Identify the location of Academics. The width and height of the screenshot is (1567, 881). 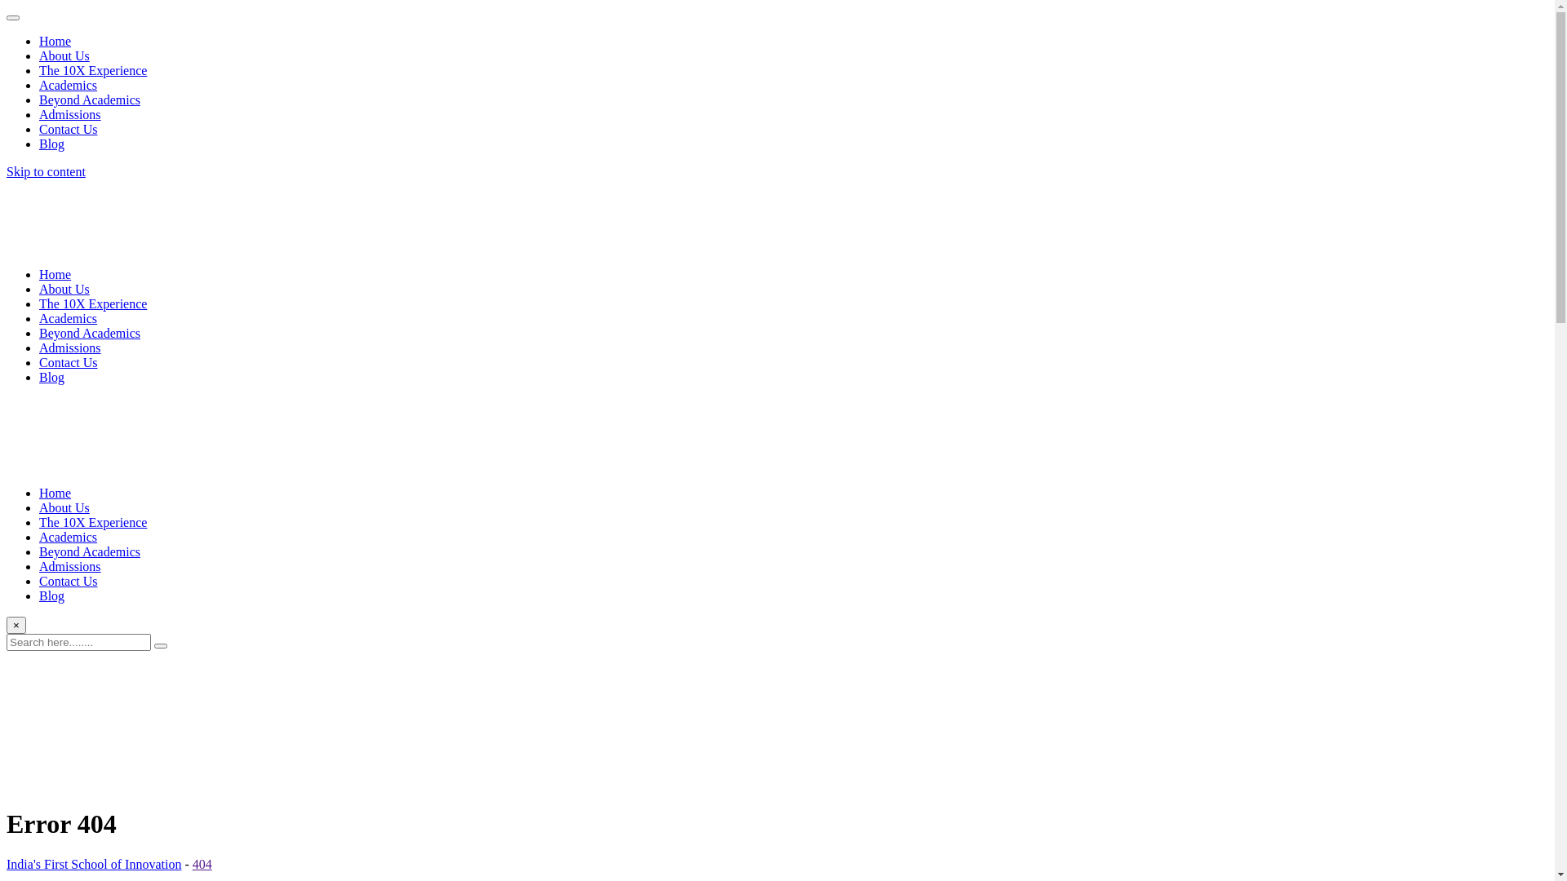
(69, 85).